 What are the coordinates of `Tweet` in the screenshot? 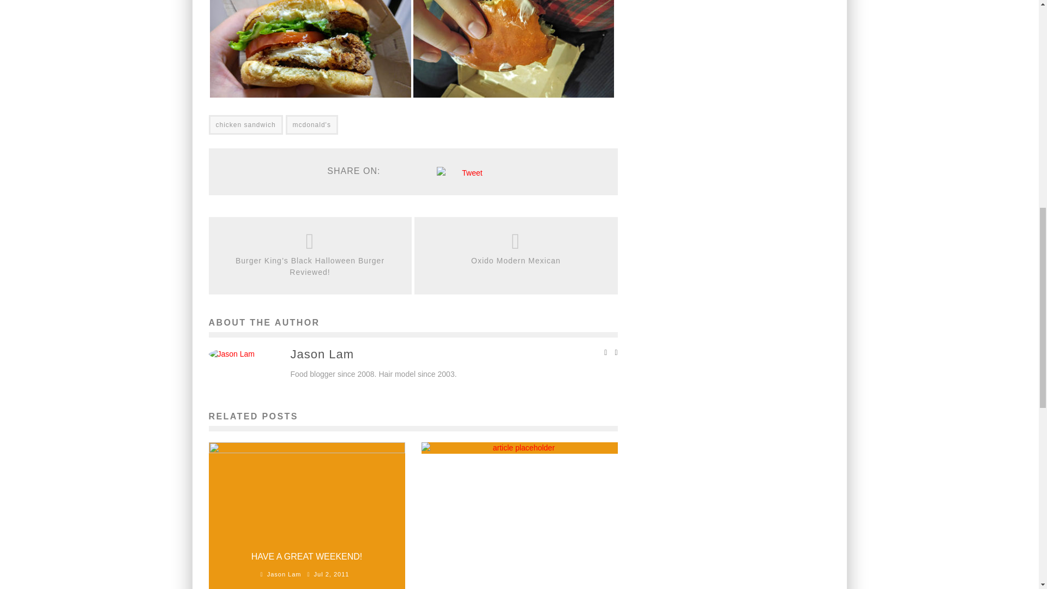 It's located at (471, 172).